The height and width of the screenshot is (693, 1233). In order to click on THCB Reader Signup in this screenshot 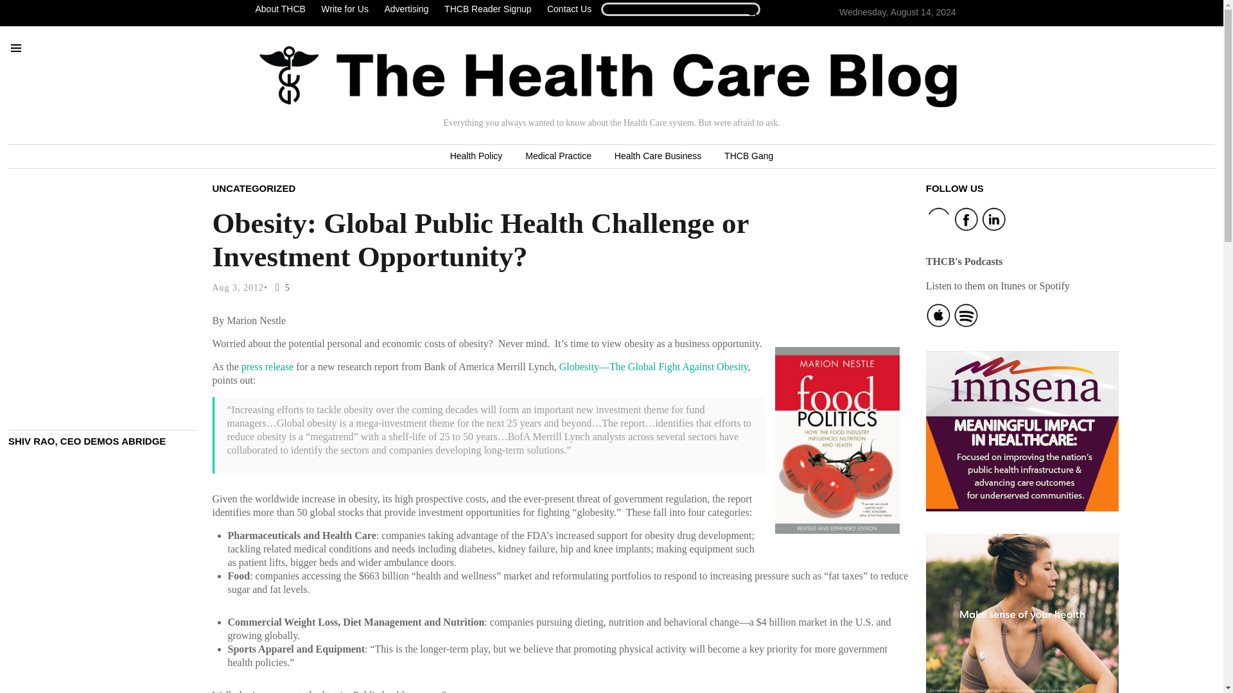, I will do `click(487, 9)`.